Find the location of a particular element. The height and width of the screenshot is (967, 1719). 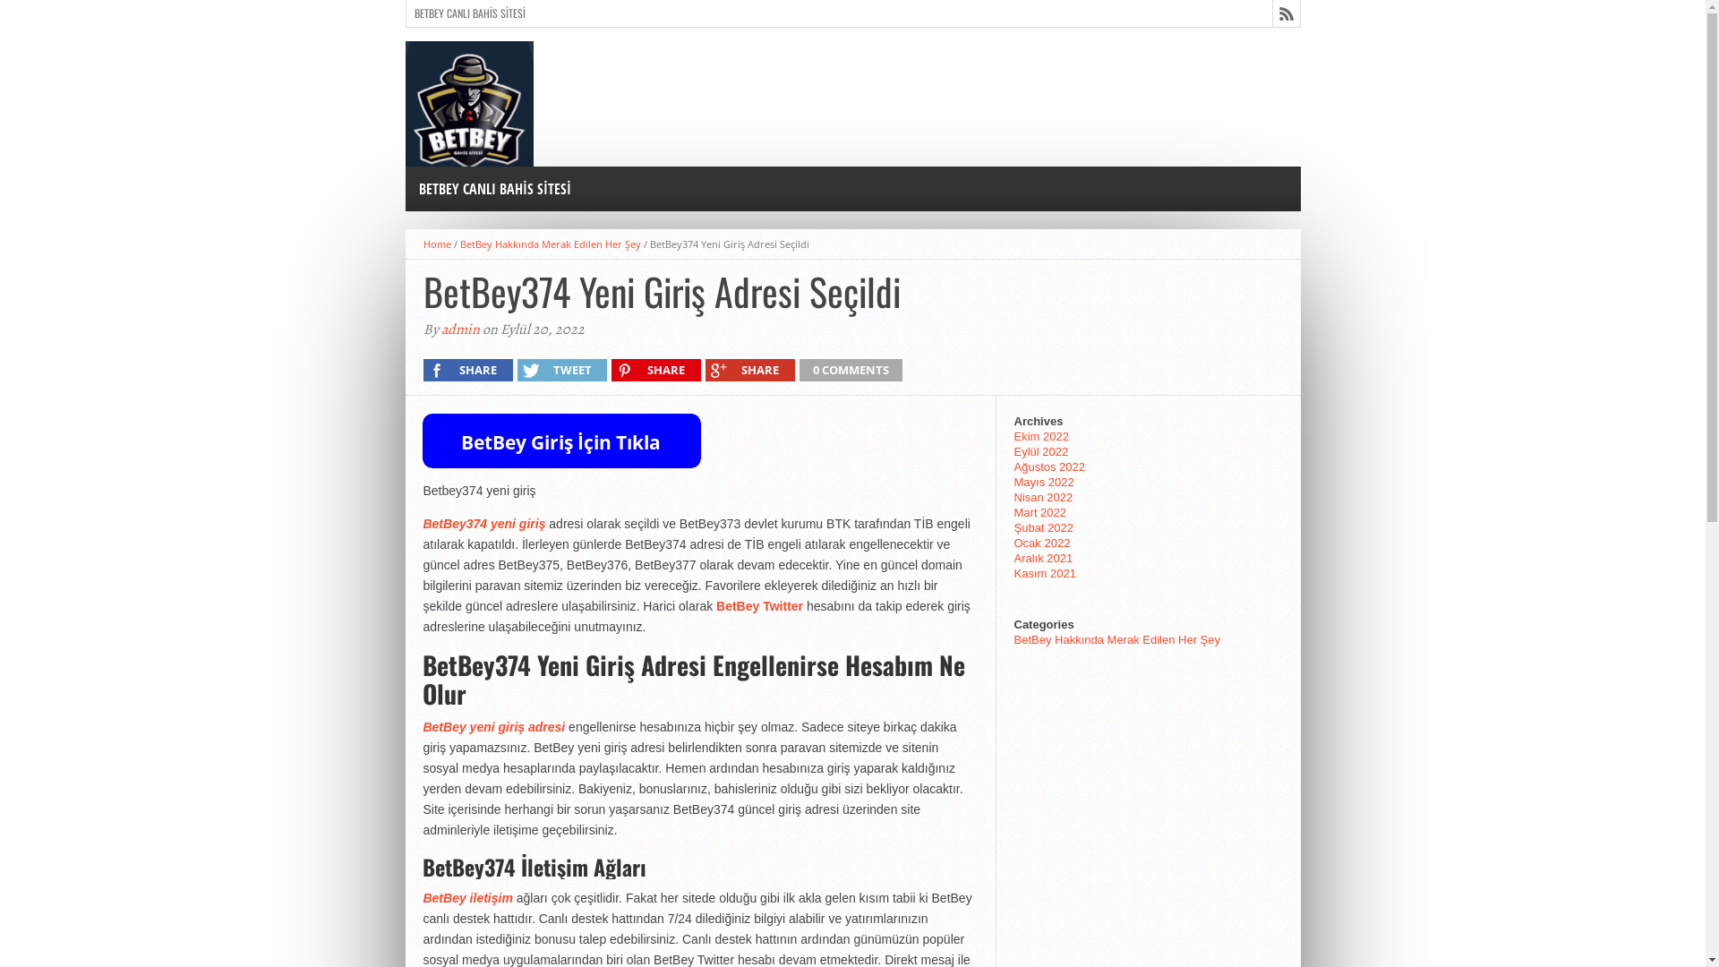

BetBey Twitter is located at coordinates (759, 606).